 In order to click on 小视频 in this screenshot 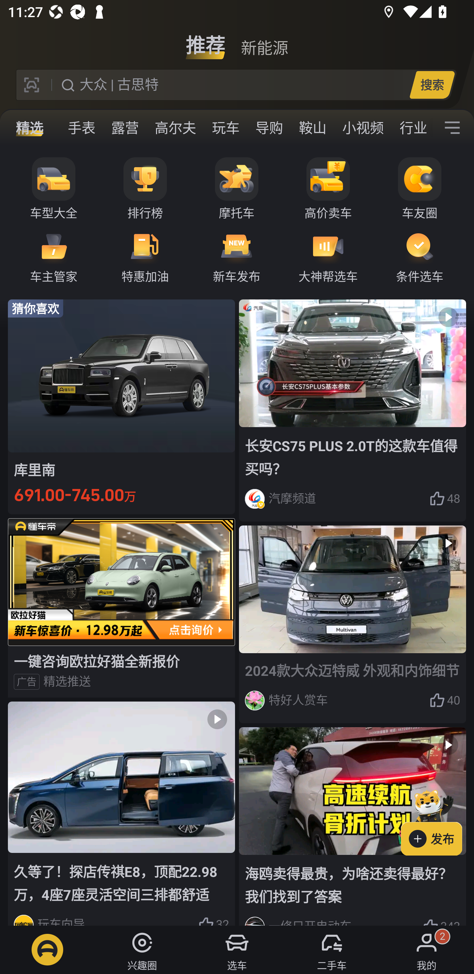, I will do `click(363, 128)`.